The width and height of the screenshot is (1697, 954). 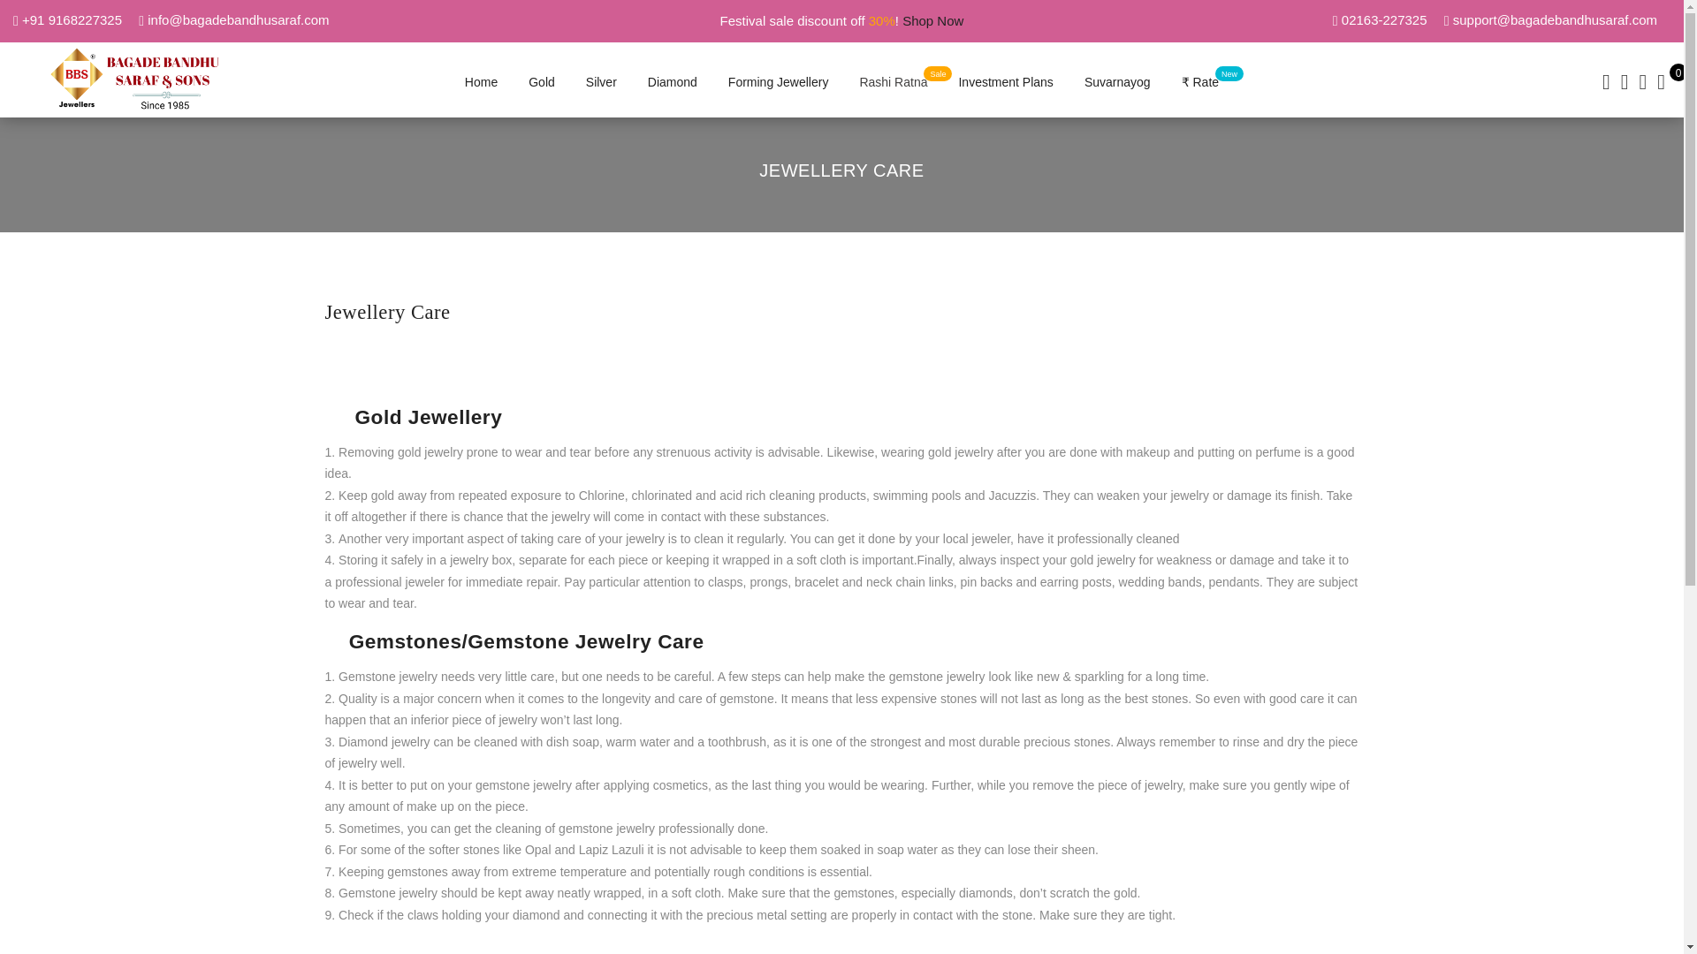 I want to click on 02163-227325, so click(x=1382, y=19).